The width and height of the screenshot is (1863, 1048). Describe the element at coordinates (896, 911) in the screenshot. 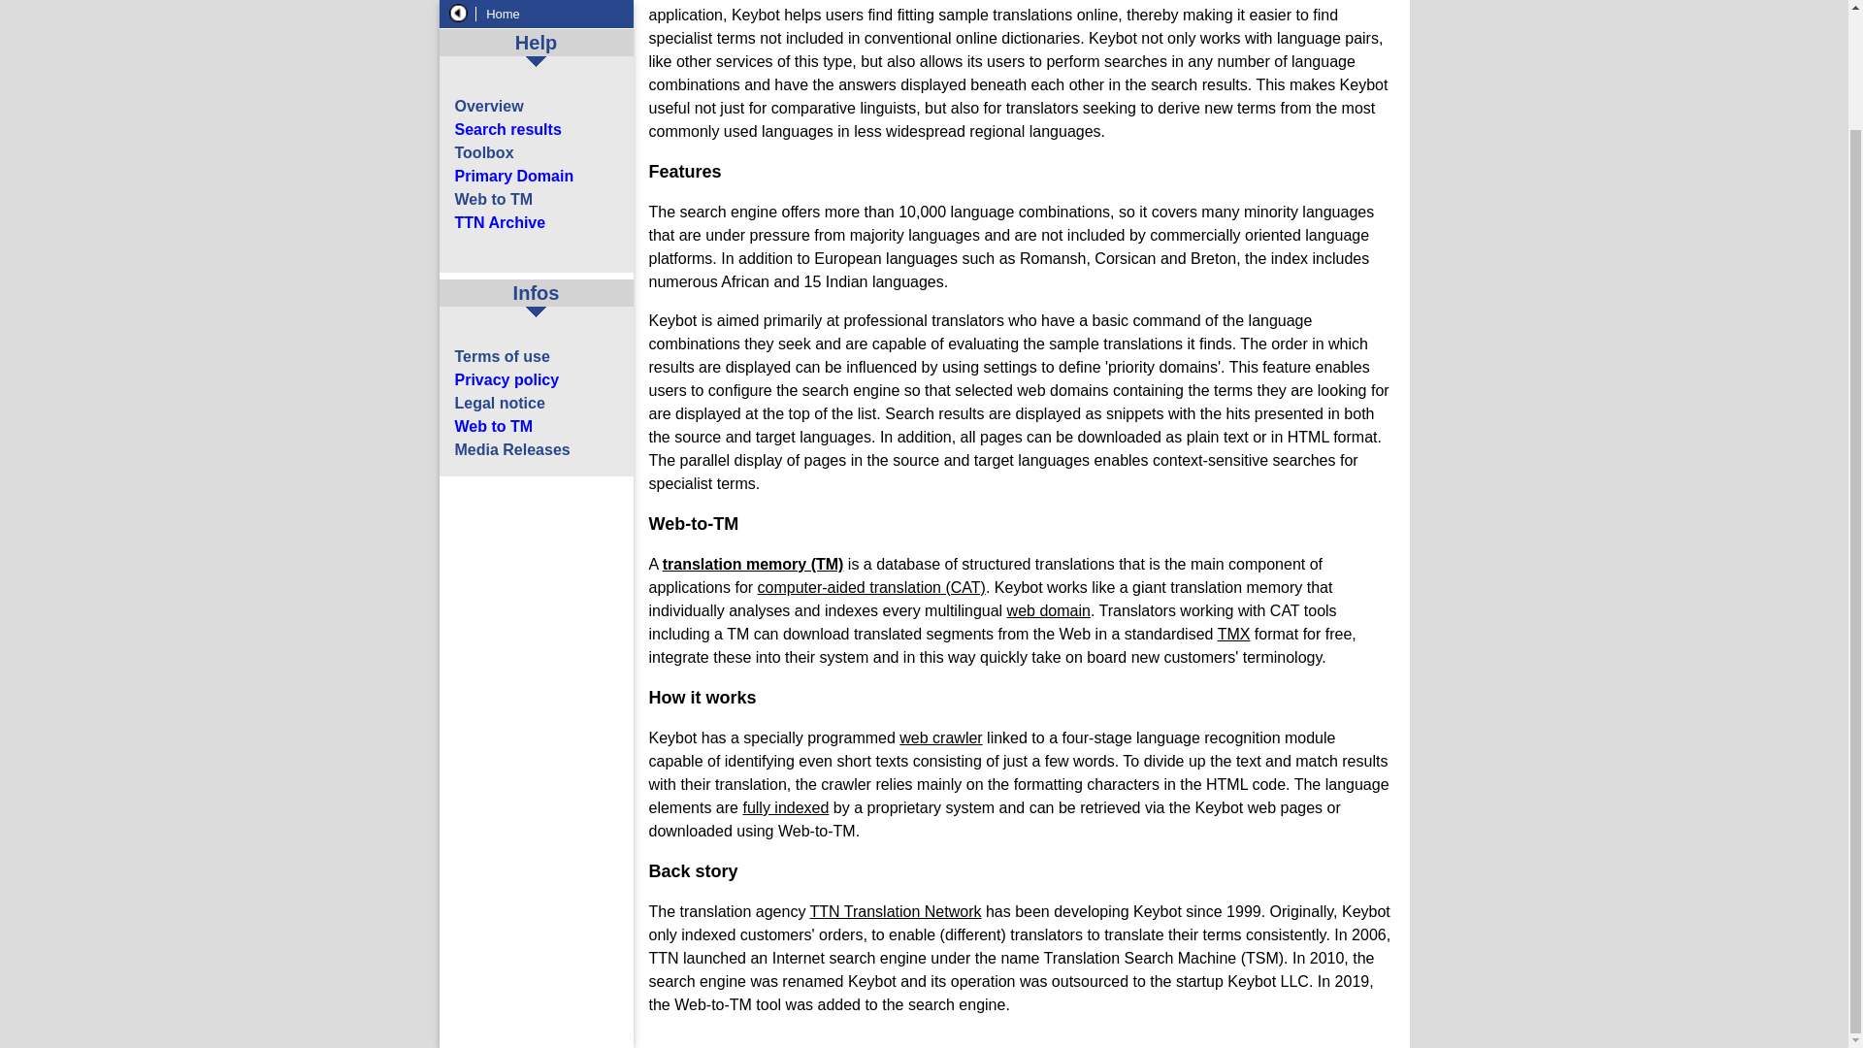

I see `TTN Translation Network` at that location.